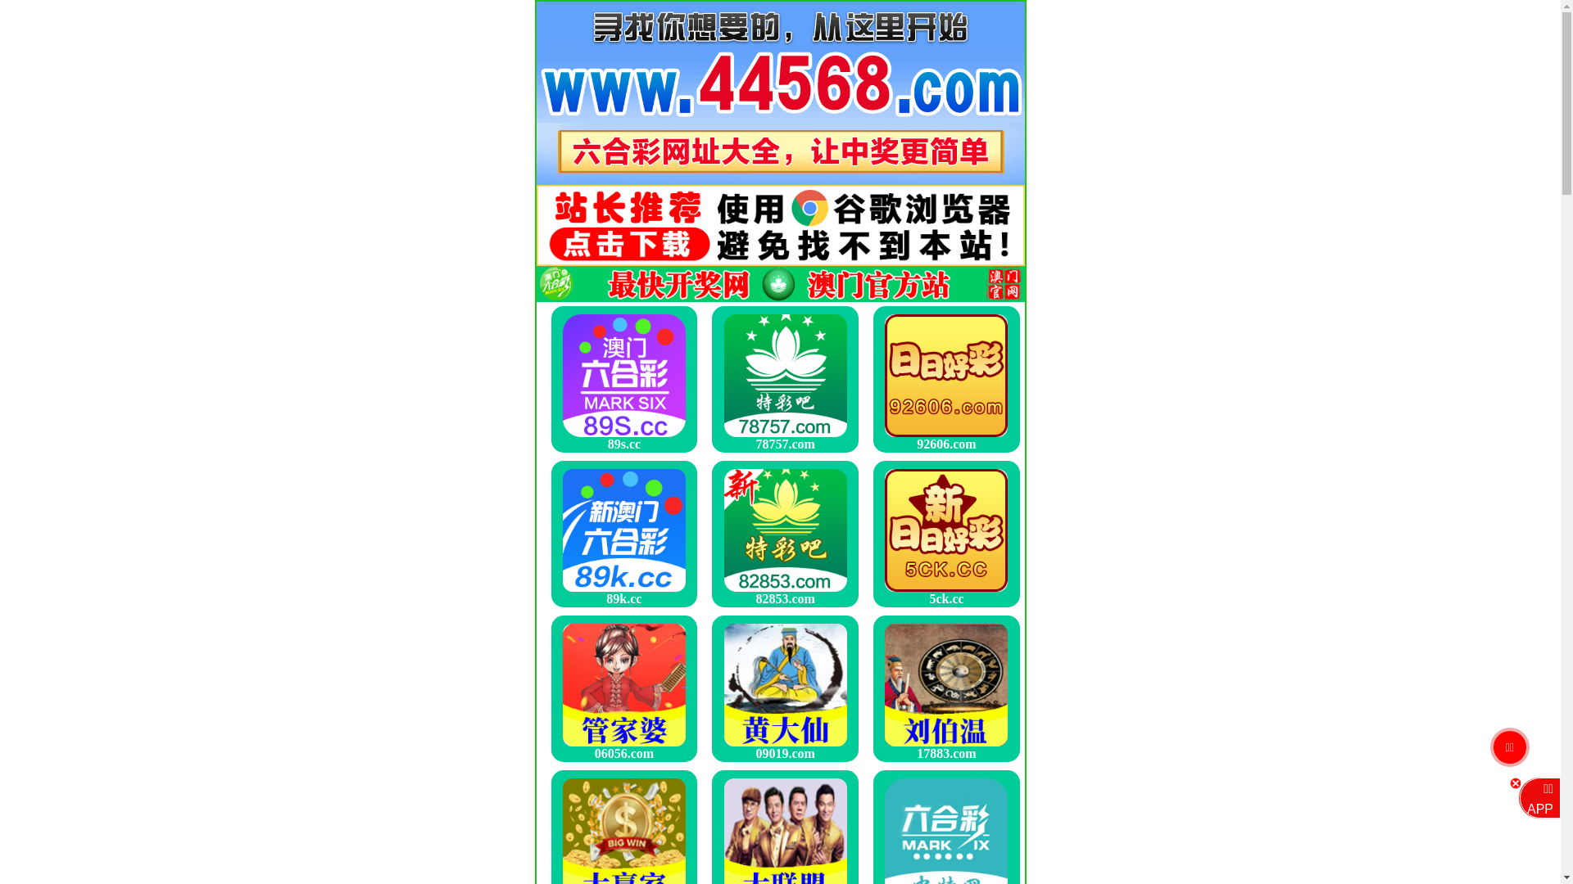 This screenshot has width=1573, height=884. What do you see at coordinates (786, 534) in the screenshot?
I see `82853.com` at bounding box center [786, 534].